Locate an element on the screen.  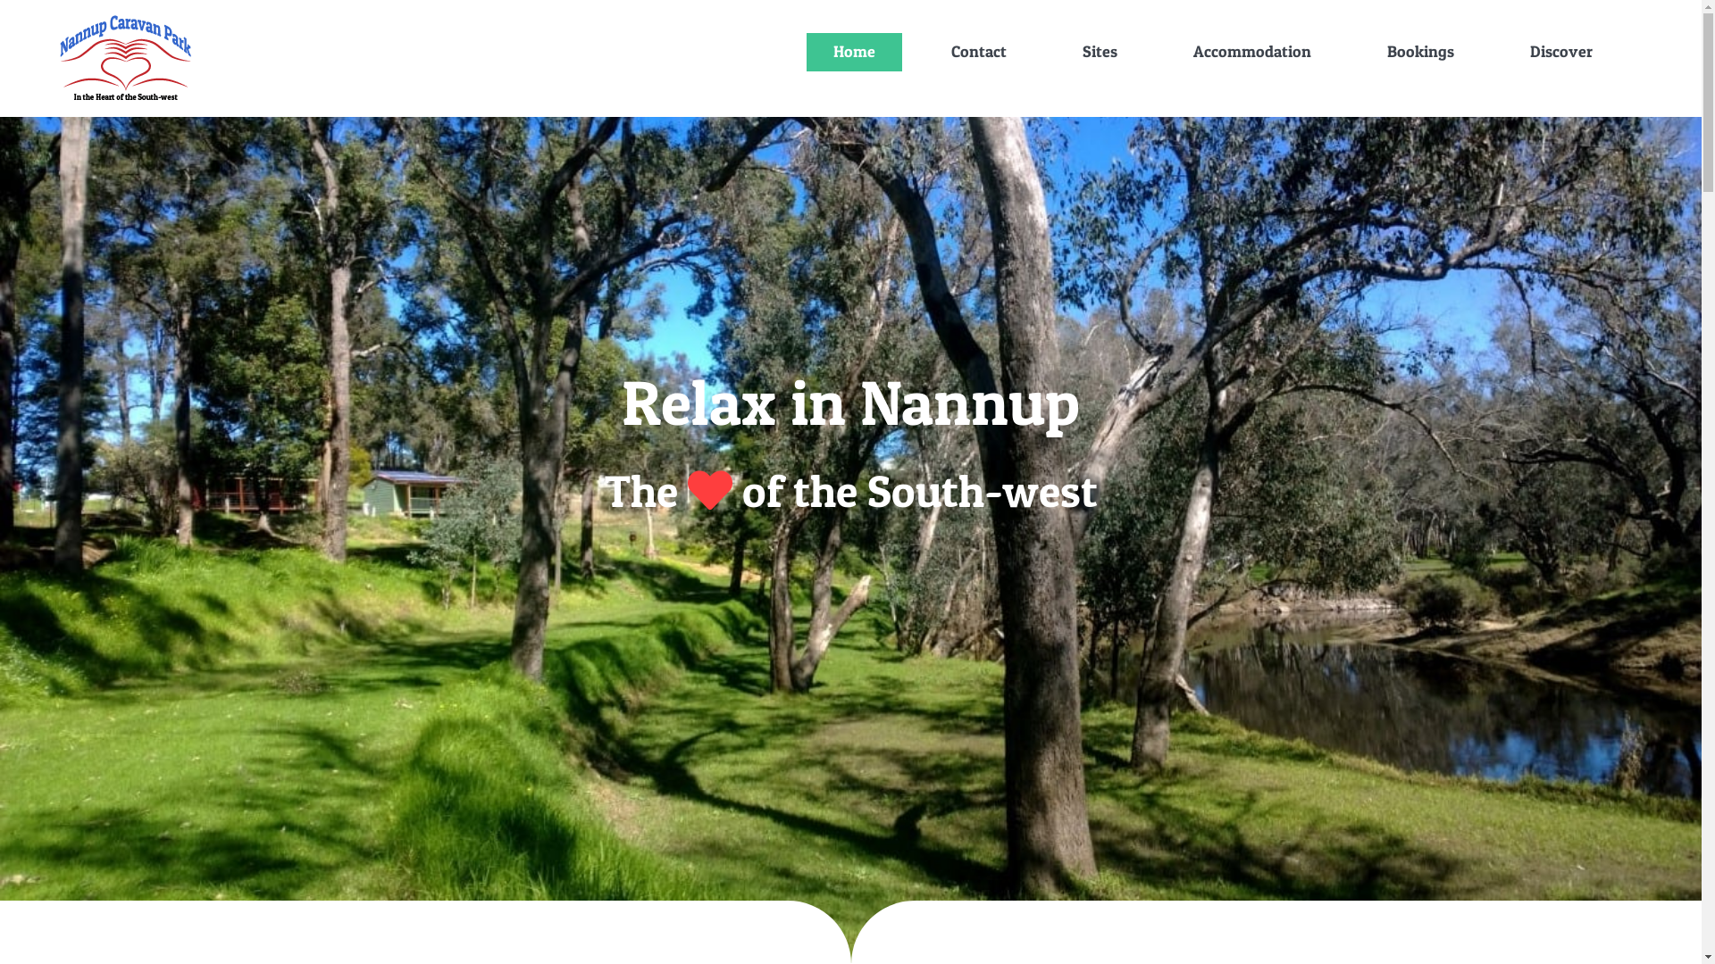
Sites is located at coordinates (1100, 52).